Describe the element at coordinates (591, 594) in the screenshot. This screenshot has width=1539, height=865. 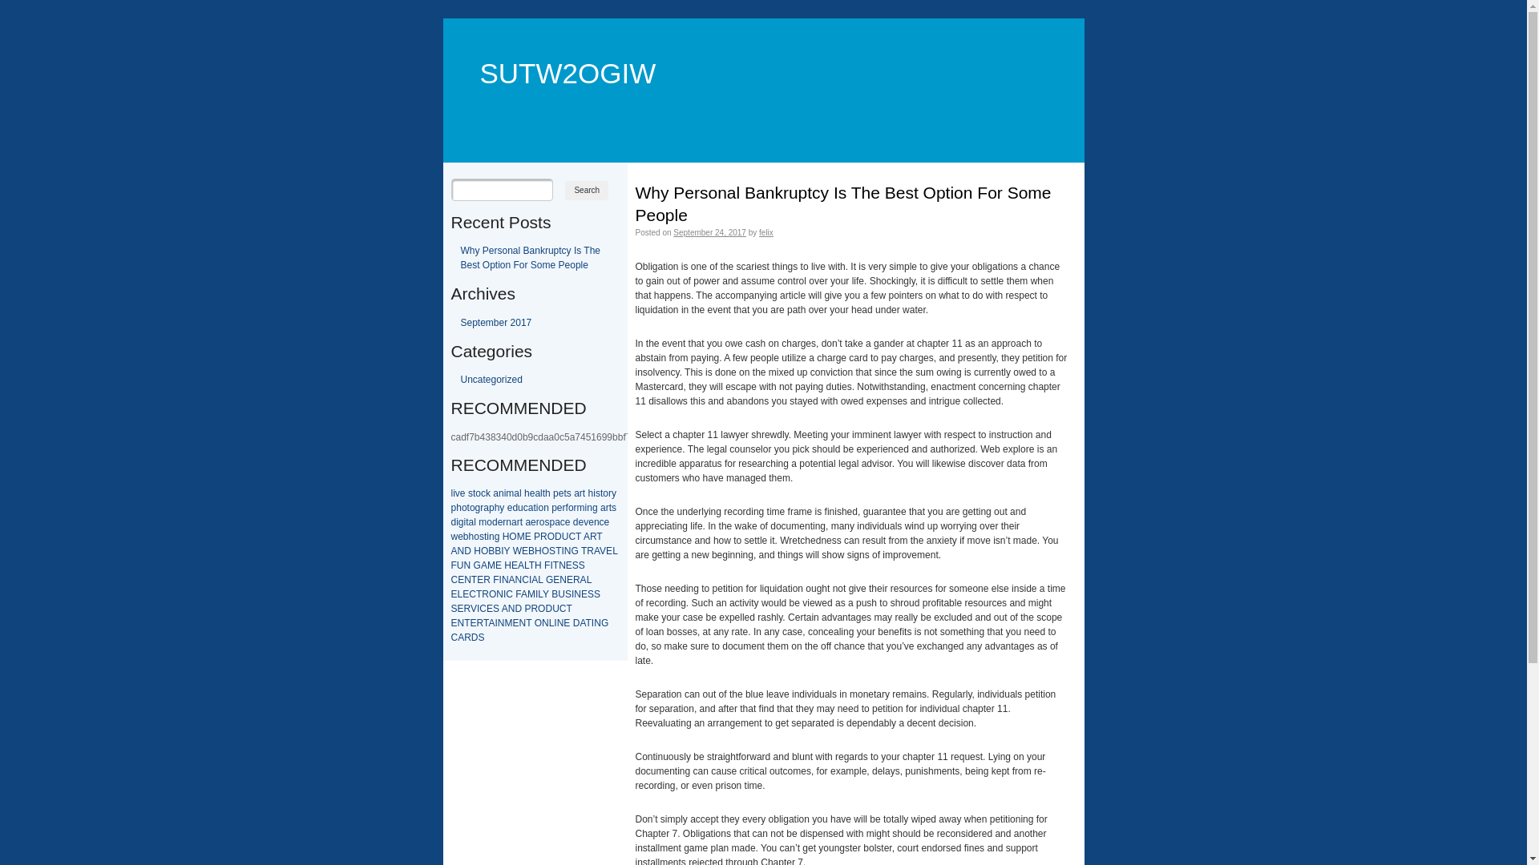
I see `S` at that location.